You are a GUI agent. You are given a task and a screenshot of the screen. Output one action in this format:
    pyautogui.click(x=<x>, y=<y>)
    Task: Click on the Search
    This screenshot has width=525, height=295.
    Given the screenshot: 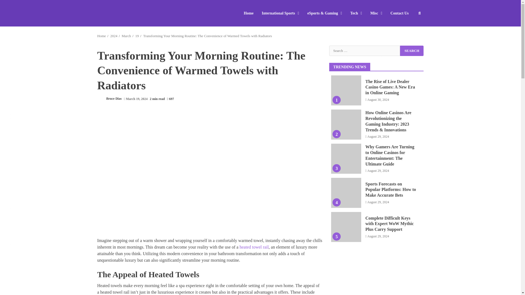 What is the action you would take?
    pyautogui.click(x=412, y=51)
    